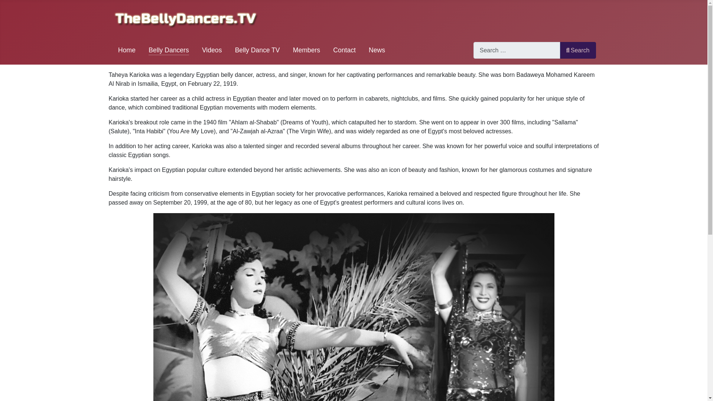 Image resolution: width=713 pixels, height=401 pixels. What do you see at coordinates (377, 50) in the screenshot?
I see `News` at bounding box center [377, 50].